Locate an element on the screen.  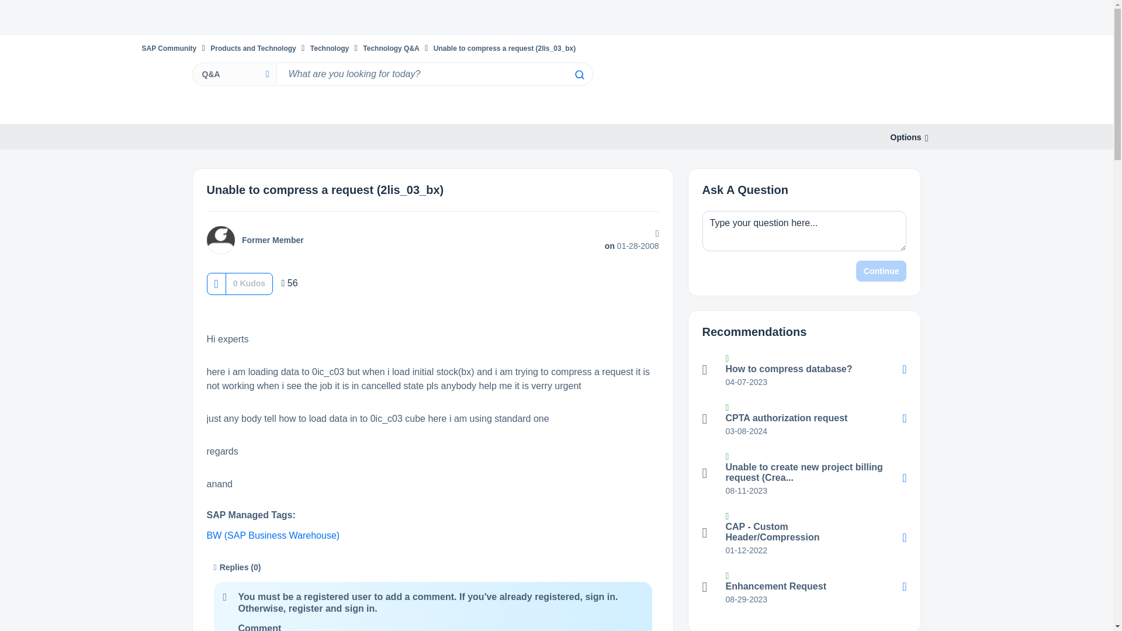
SAP Community is located at coordinates (168, 48).